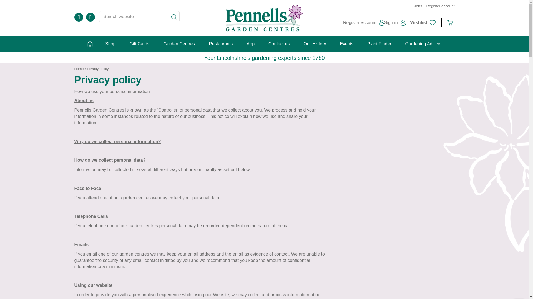 Image resolution: width=533 pixels, height=299 pixels. Describe the element at coordinates (395, 23) in the screenshot. I see `Sign in` at that location.